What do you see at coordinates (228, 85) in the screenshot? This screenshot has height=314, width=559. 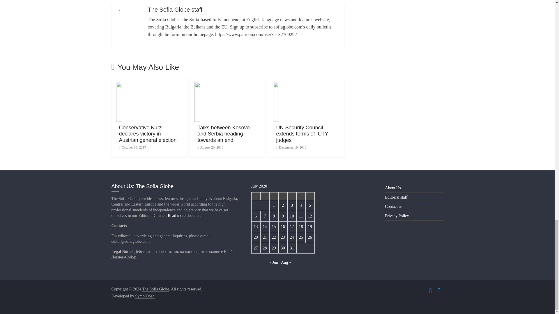 I see `Talks between Kosovo and Serbia heading towards an end` at bounding box center [228, 85].